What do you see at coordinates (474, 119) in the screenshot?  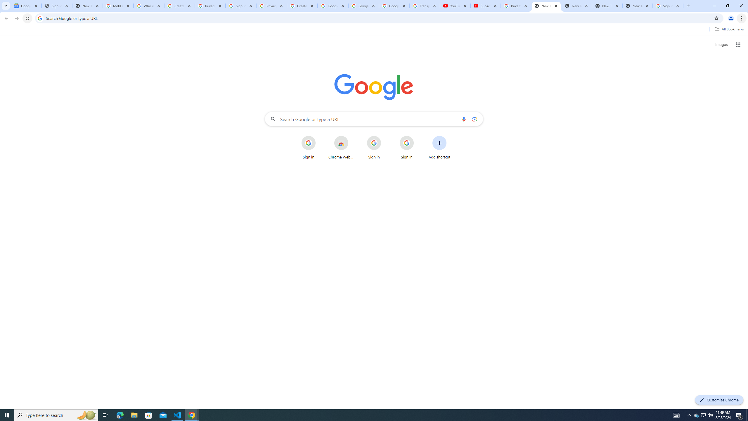 I see `Search by image` at bounding box center [474, 119].